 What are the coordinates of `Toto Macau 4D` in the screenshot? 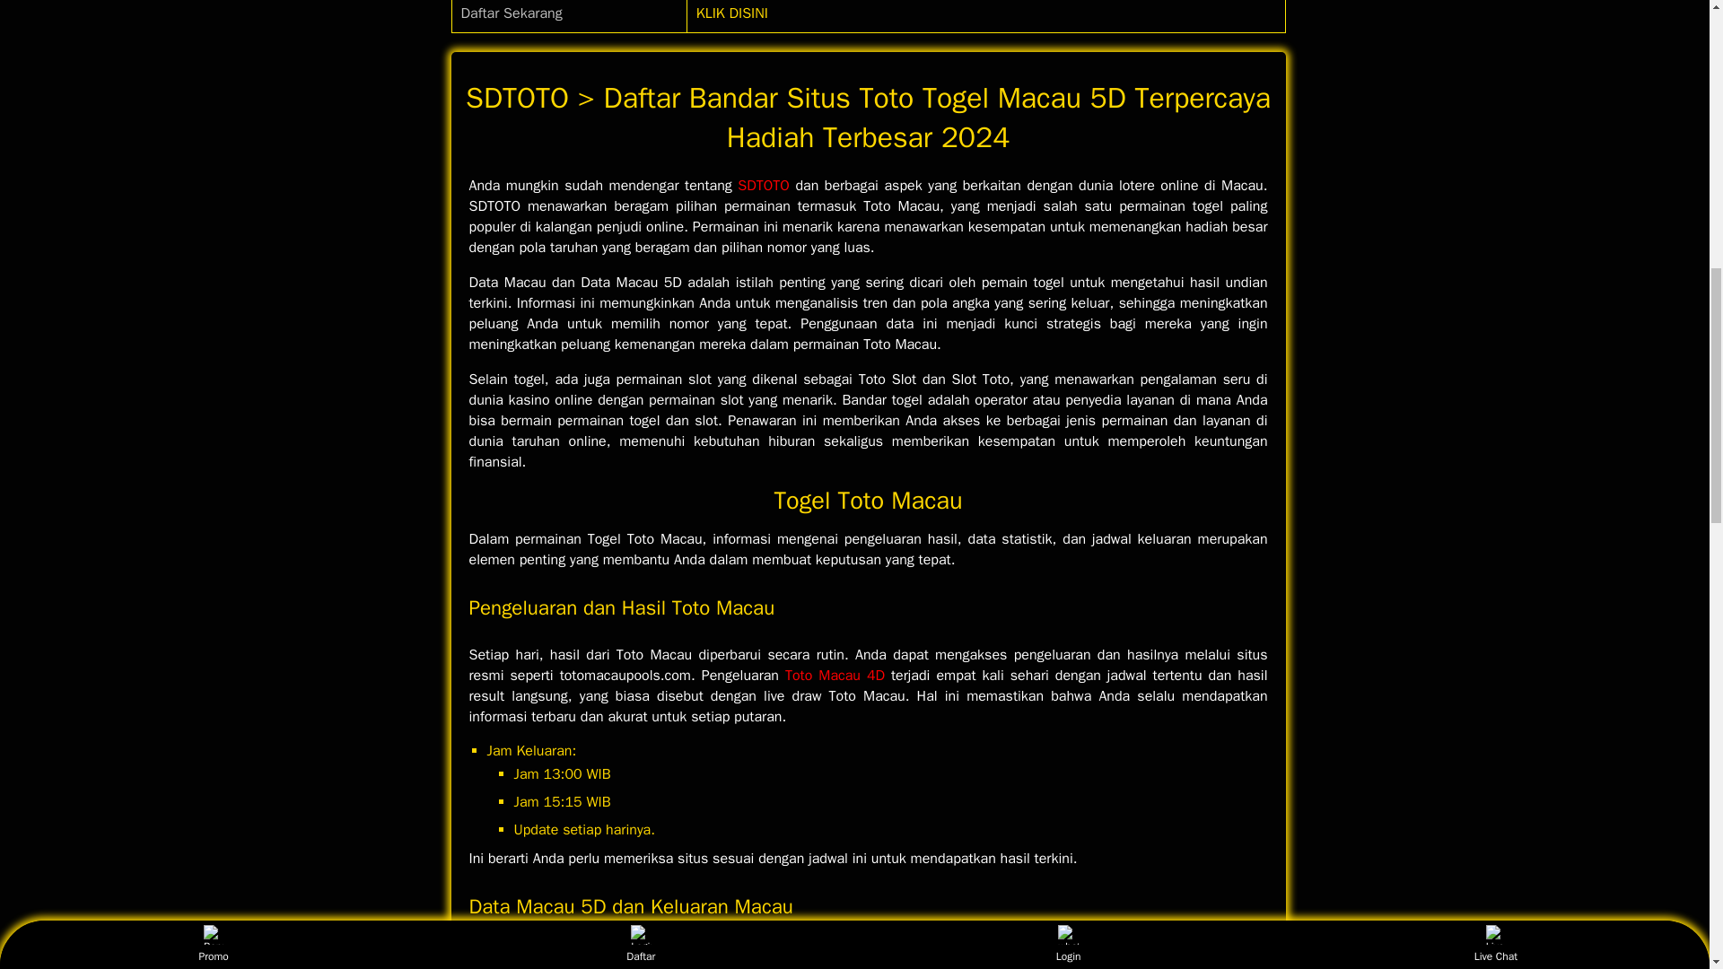 It's located at (835, 675).